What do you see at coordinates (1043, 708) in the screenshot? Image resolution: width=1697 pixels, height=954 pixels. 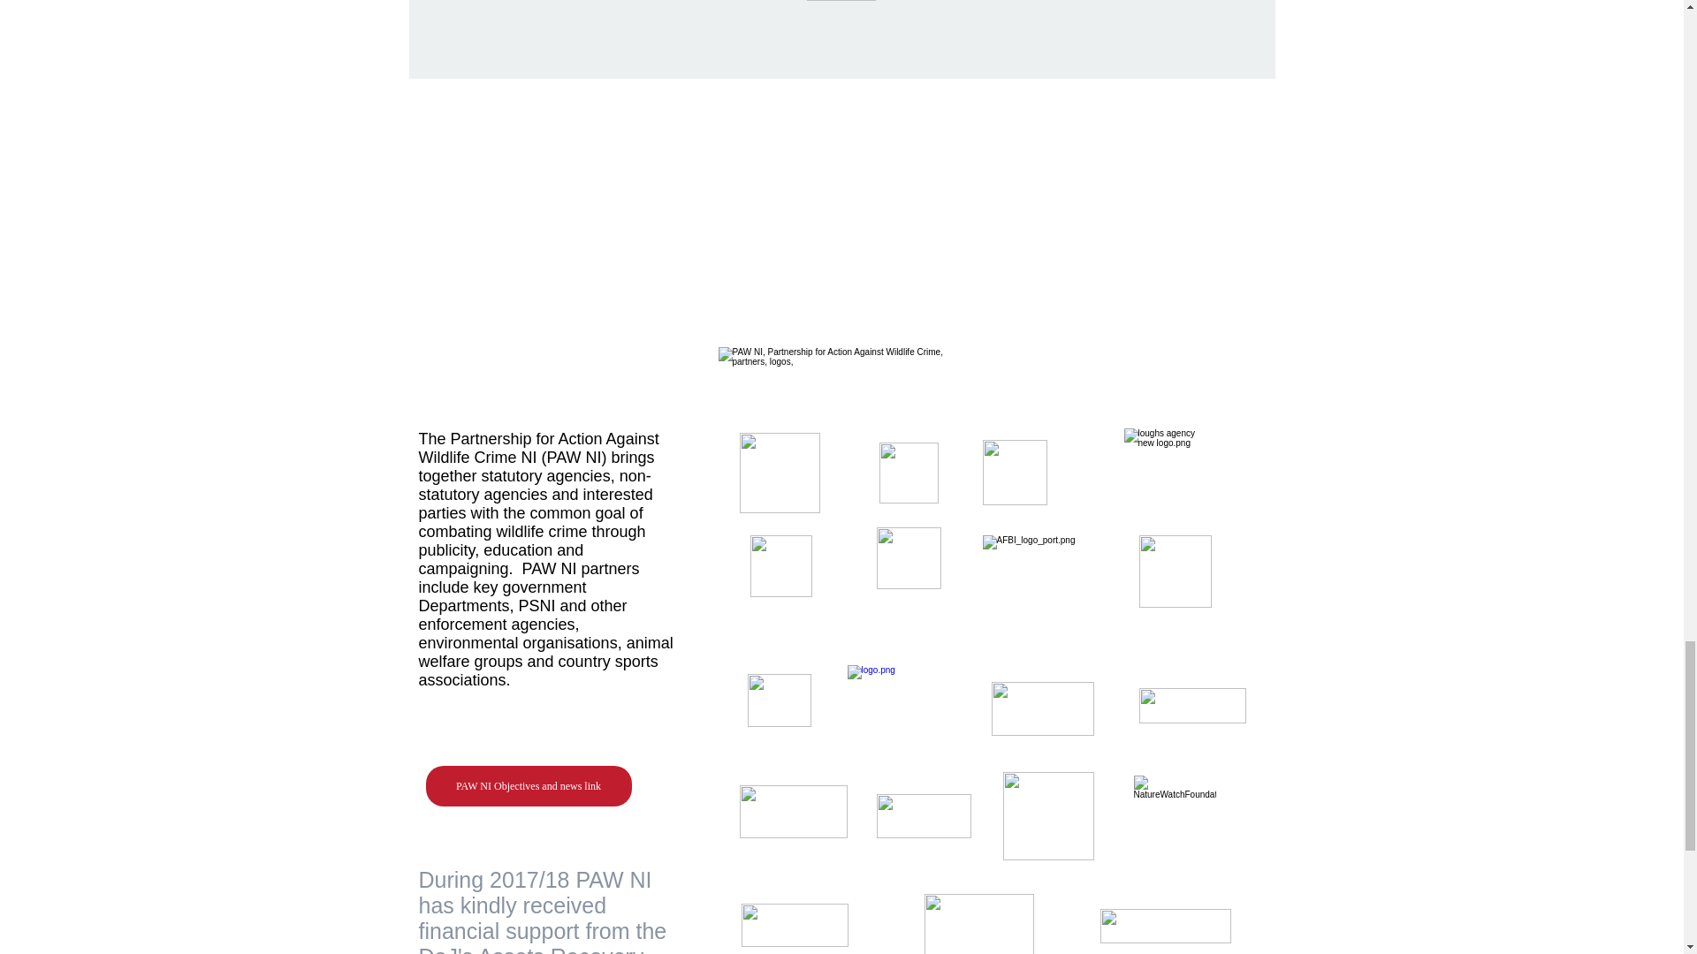 I see `nibg logo2.png` at bounding box center [1043, 708].